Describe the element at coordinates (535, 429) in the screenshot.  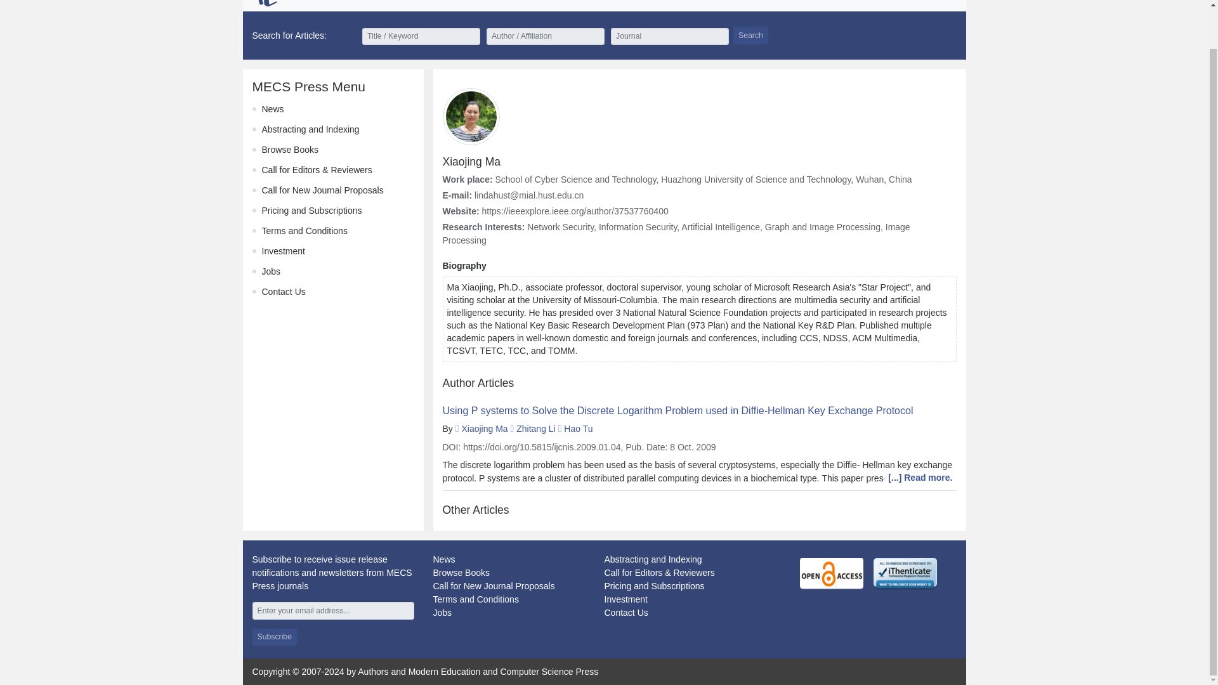
I see `Zhitang Li` at that location.